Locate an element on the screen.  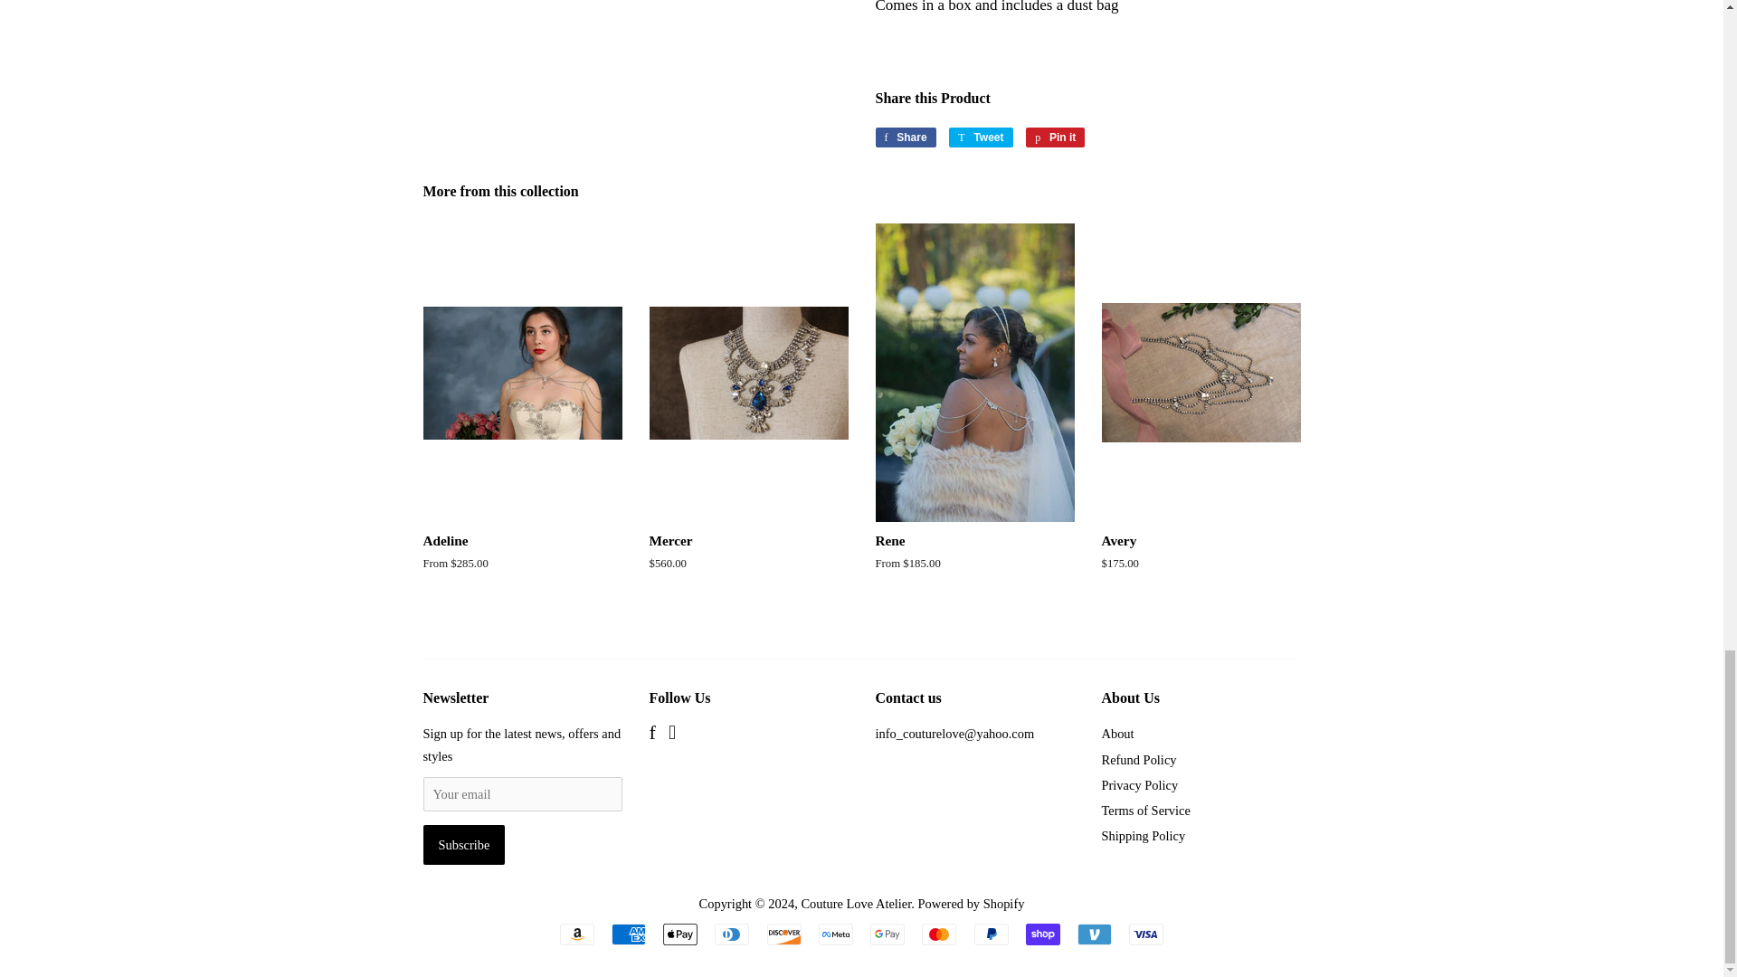
Discover is located at coordinates (783, 934).